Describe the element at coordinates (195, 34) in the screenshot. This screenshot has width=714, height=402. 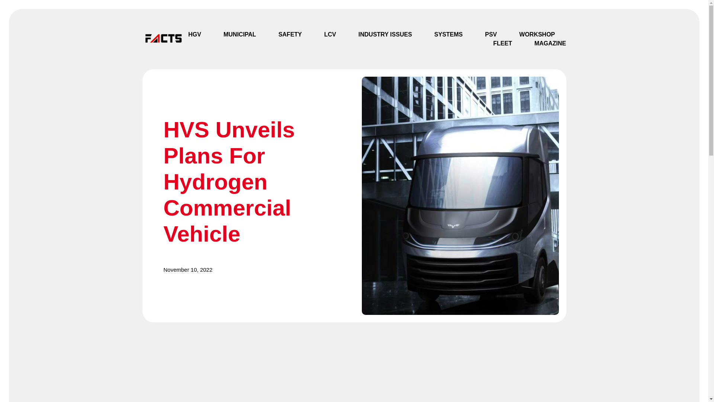
I see `HGV` at that location.